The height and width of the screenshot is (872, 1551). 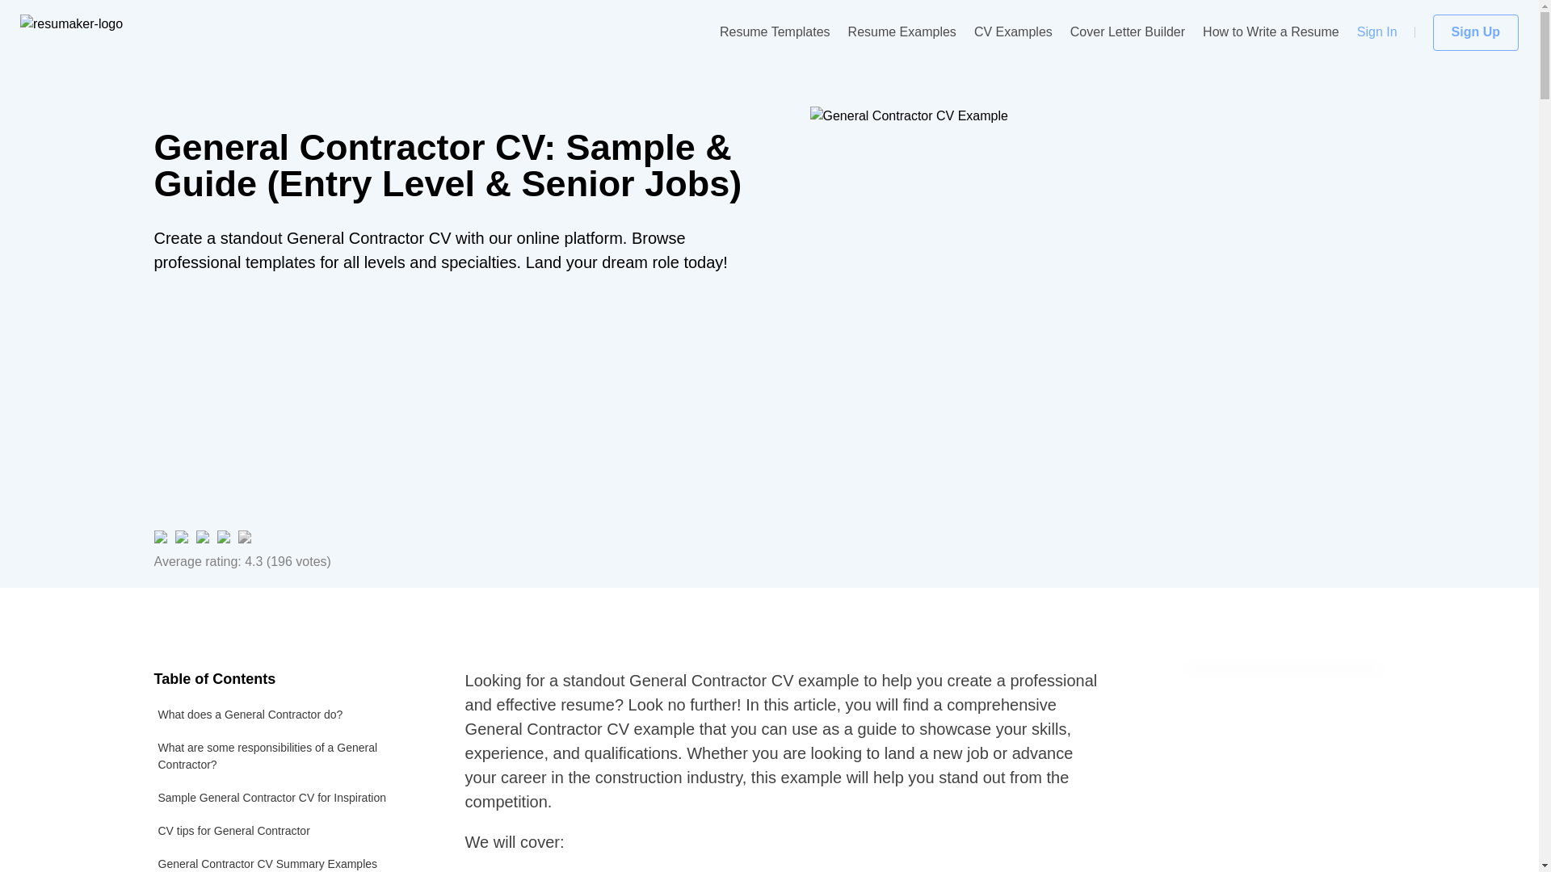 What do you see at coordinates (288, 798) in the screenshot?
I see `Sample General Contractor CV for Inspiration` at bounding box center [288, 798].